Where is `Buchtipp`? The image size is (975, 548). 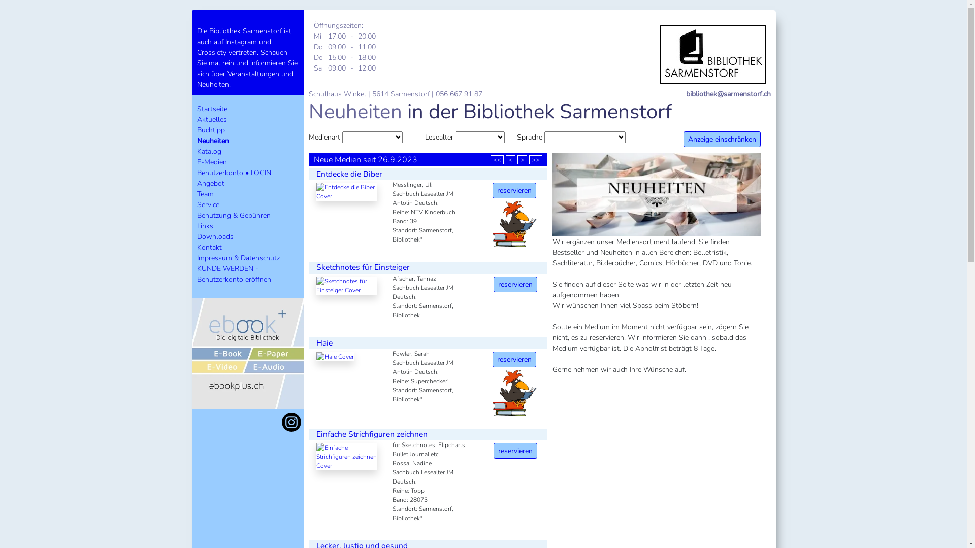
Buchtipp is located at coordinates (211, 130).